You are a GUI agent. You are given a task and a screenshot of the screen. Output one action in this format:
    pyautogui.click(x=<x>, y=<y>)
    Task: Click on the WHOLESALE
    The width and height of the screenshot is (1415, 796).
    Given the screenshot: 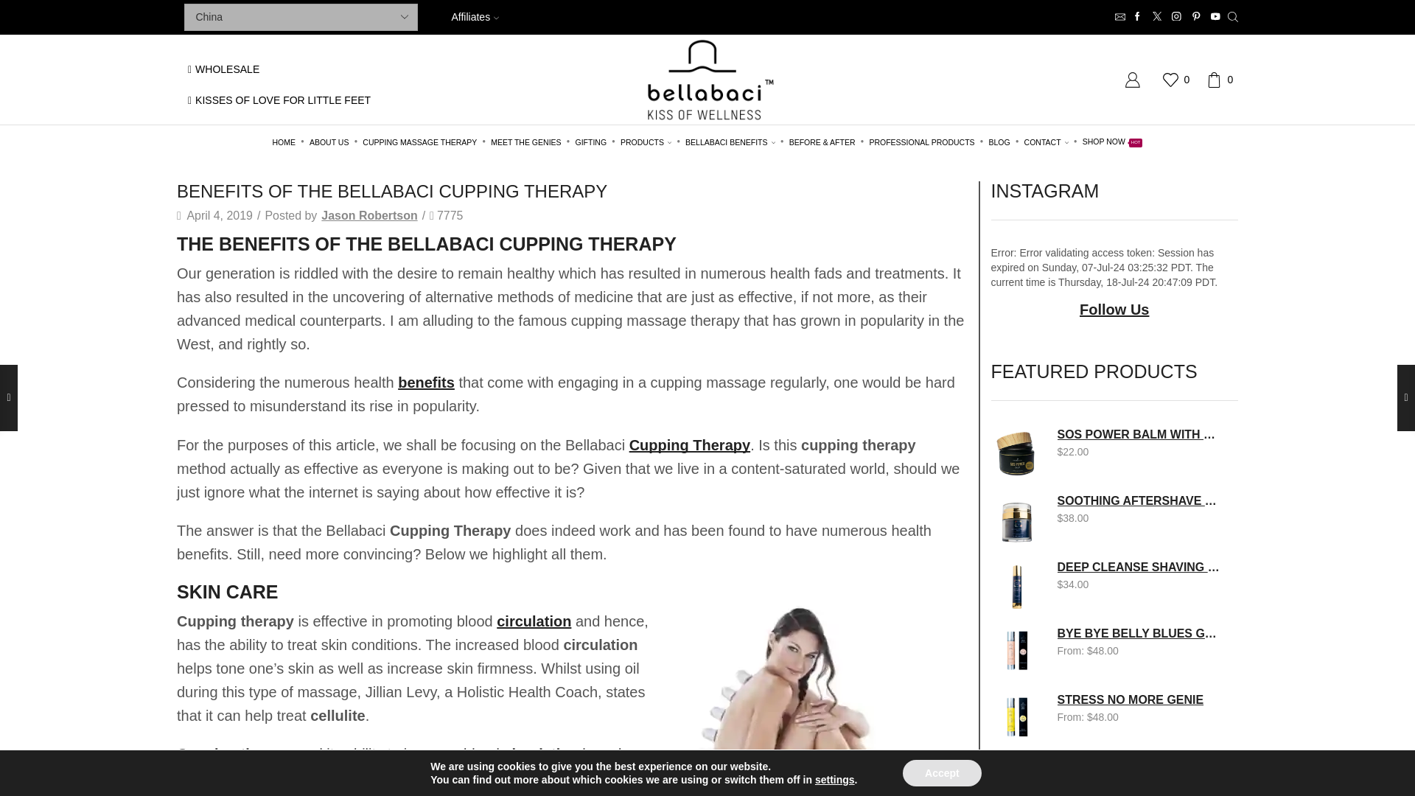 What is the action you would take?
    pyautogui.click(x=223, y=69)
    